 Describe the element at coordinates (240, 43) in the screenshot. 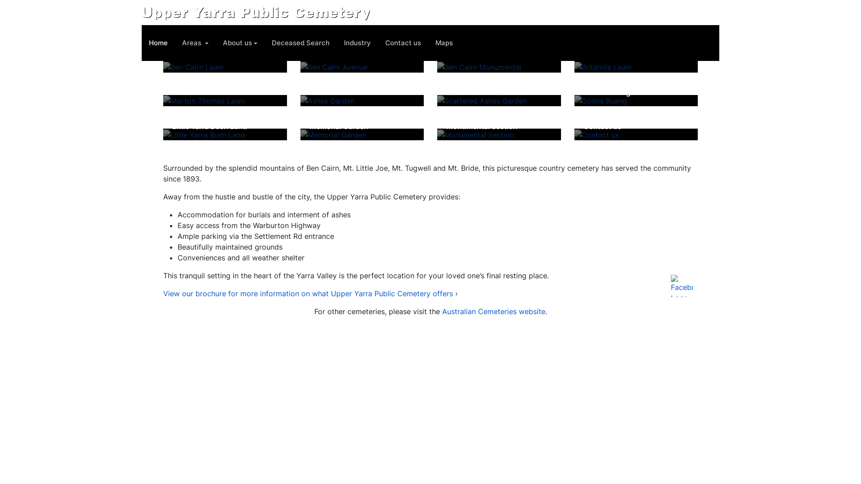

I see `About us` at that location.